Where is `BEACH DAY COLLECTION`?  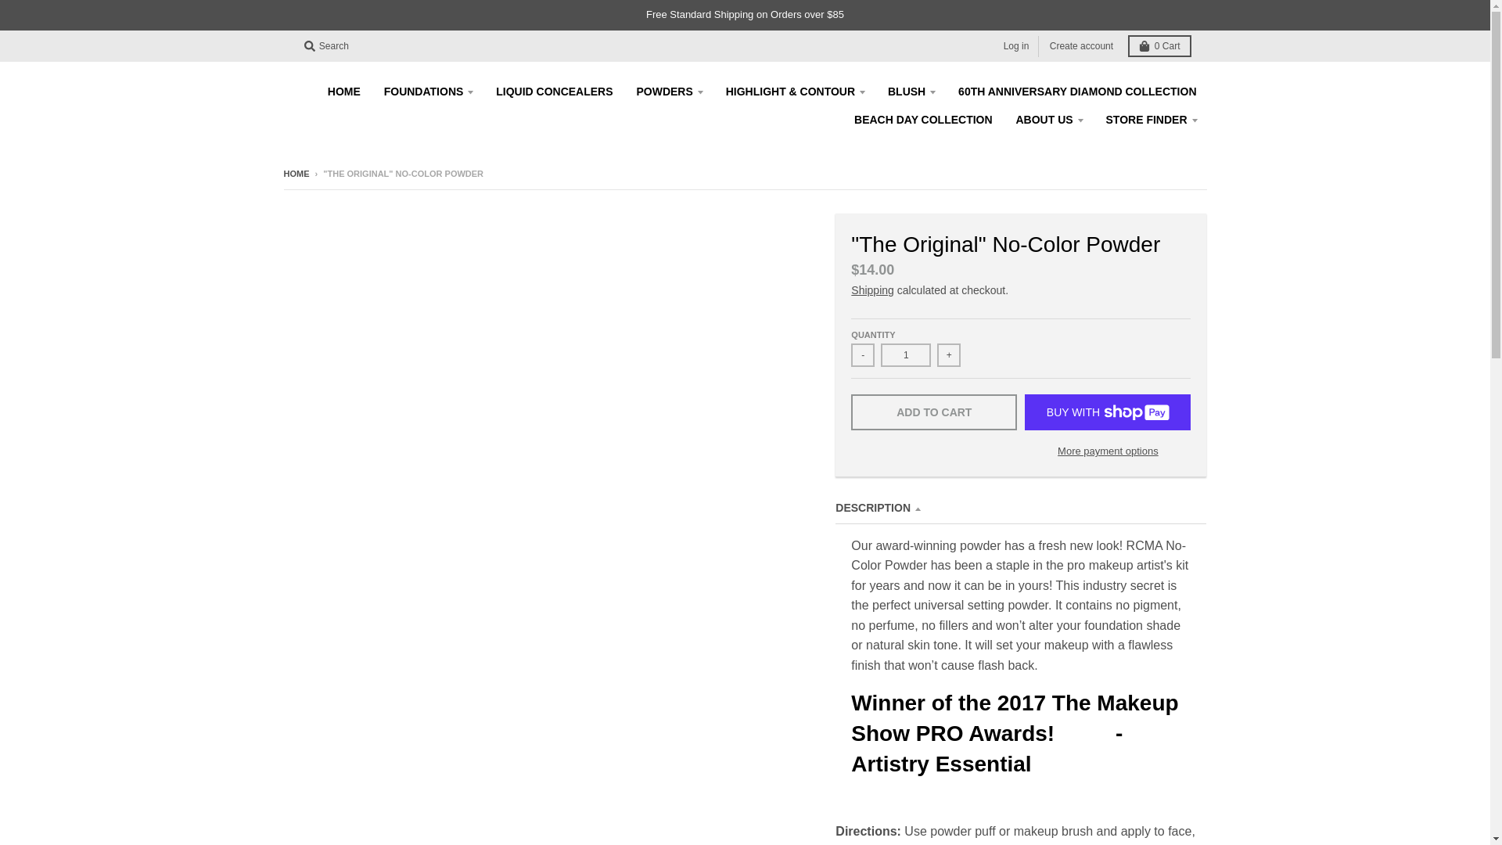
BEACH DAY COLLECTION is located at coordinates (923, 119).